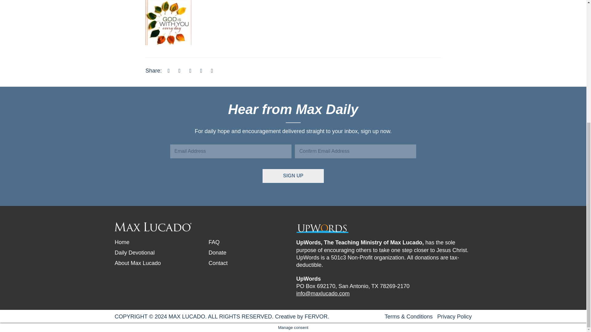 This screenshot has height=332, width=591. What do you see at coordinates (168, 22) in the screenshot?
I see `God is with You` at bounding box center [168, 22].